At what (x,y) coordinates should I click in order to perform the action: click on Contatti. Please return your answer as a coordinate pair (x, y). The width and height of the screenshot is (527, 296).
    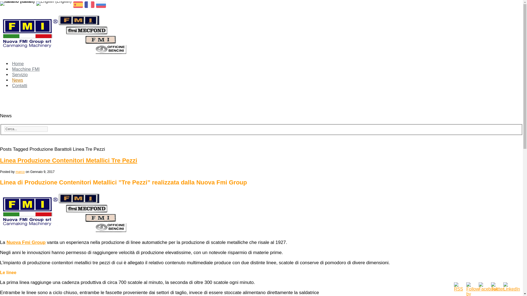
    Looking at the image, I should click on (20, 86).